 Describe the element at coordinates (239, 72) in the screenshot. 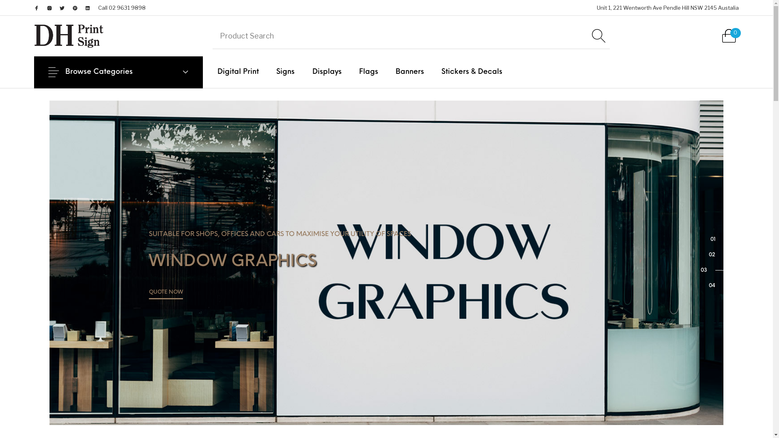

I see `Digital Print` at that location.